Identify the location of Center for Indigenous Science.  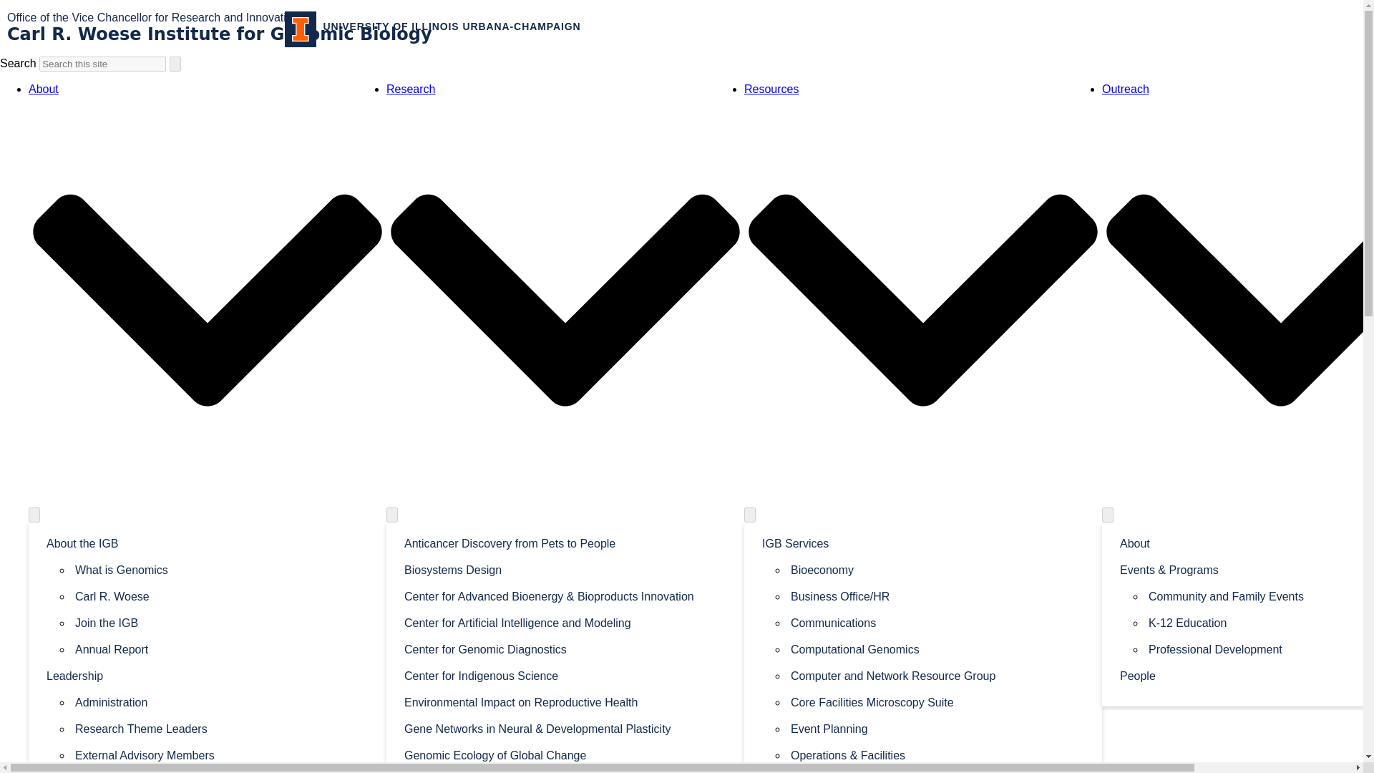
(565, 675).